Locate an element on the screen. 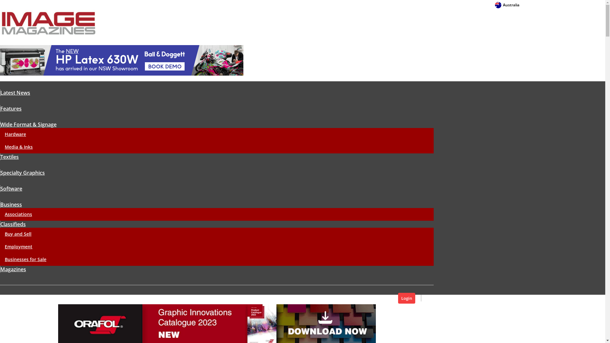 The image size is (610, 343). Specialty Graphics is located at coordinates (22, 173).